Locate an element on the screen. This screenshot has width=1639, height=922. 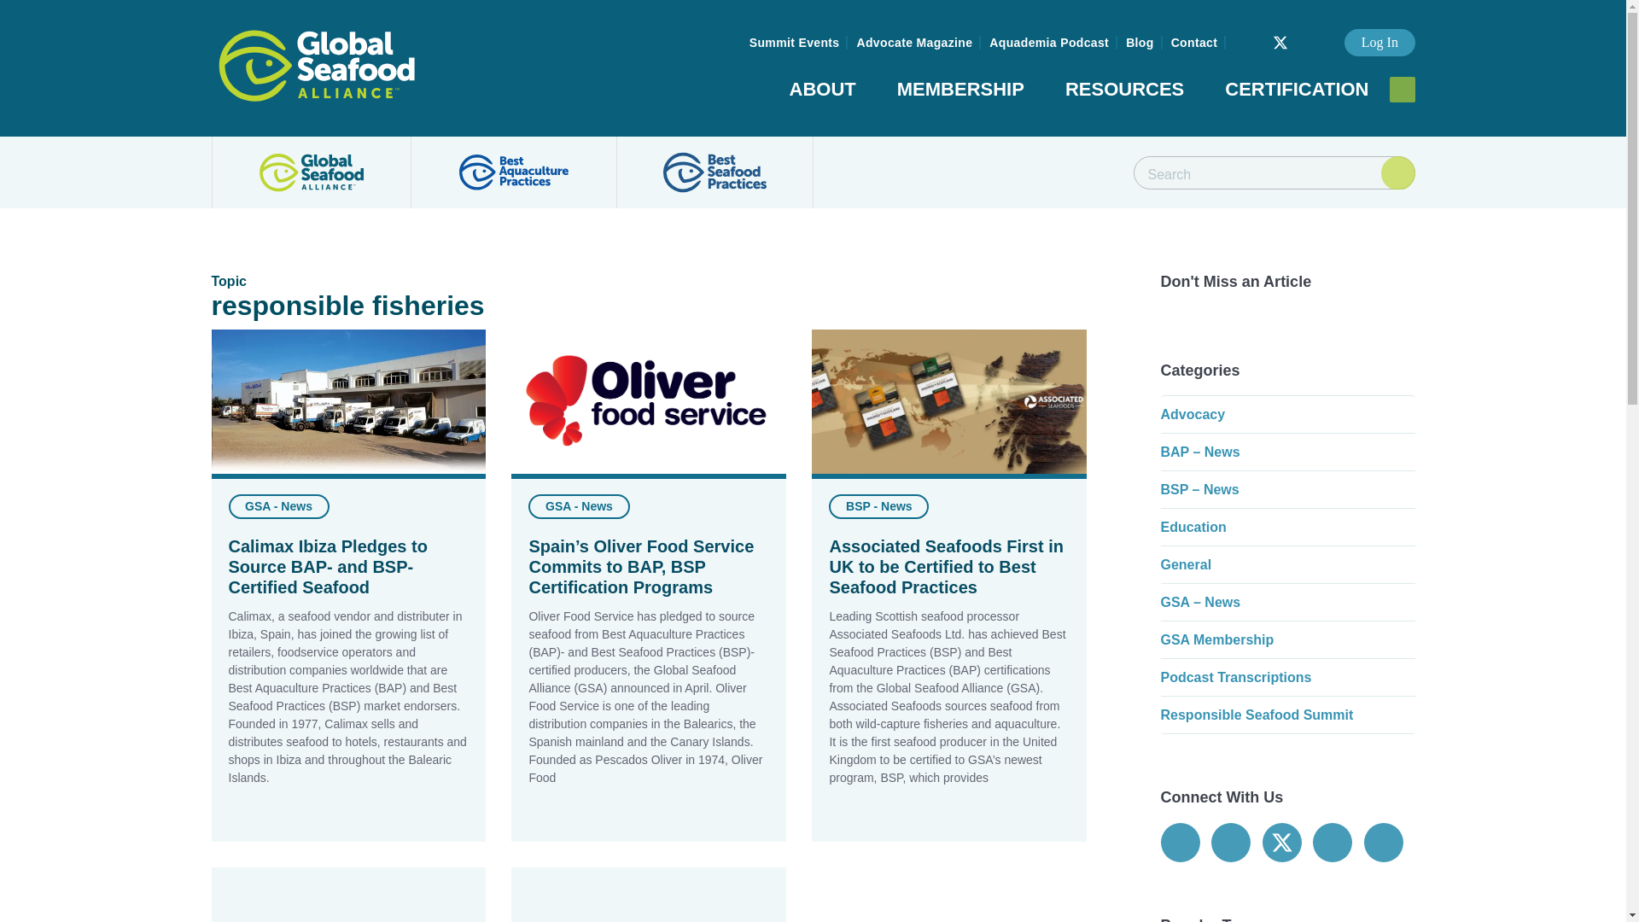
YouTube is located at coordinates (1322, 34).